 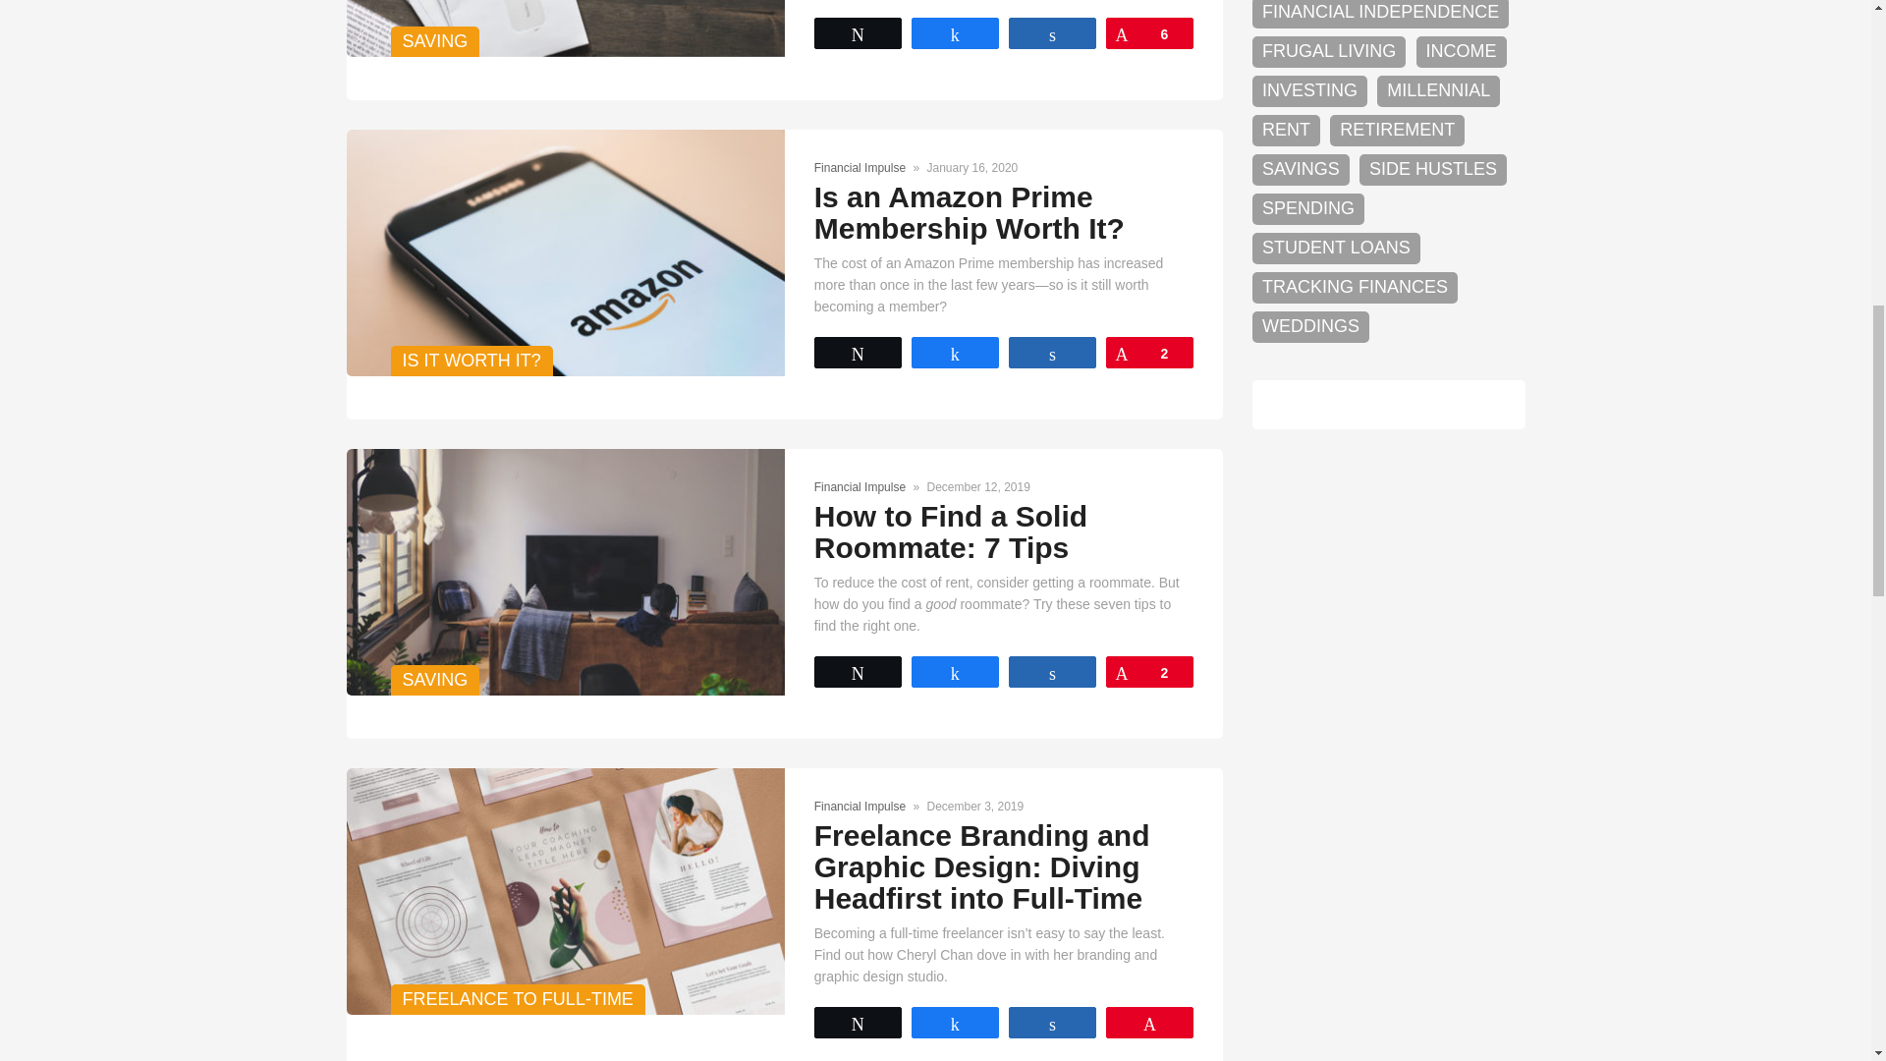 I want to click on How to Find a Solid Roommate: 7 Tips, so click(x=951, y=530).